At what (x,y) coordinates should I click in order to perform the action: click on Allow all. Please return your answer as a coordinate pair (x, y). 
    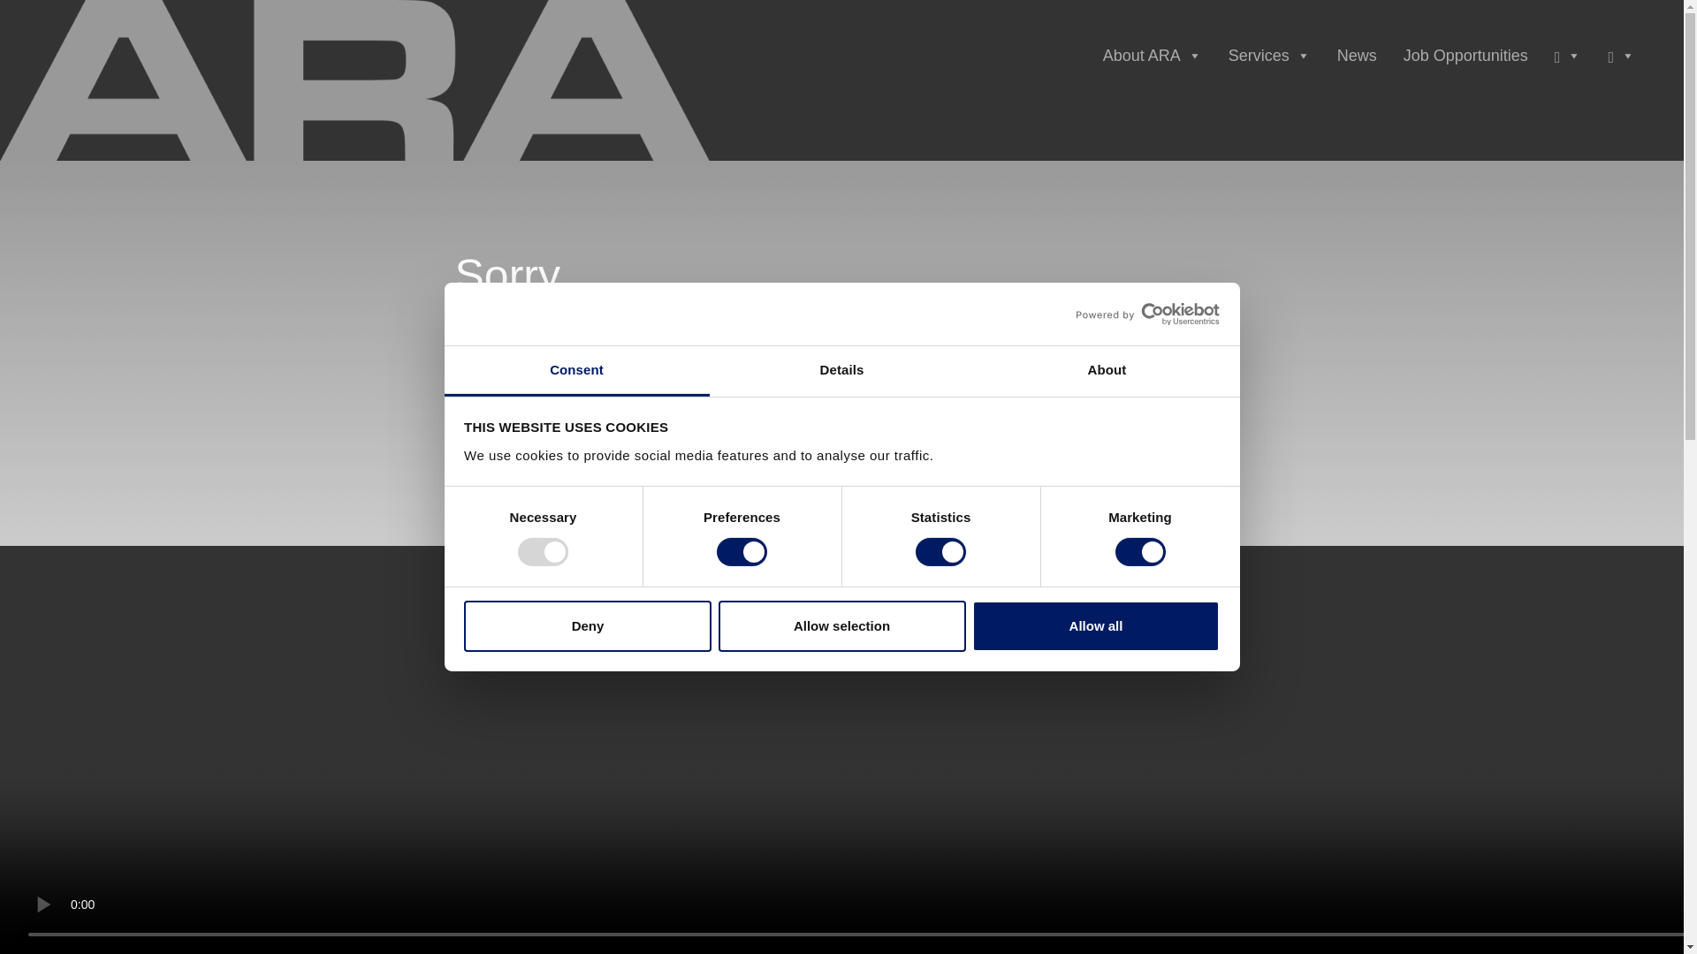
    Looking at the image, I should click on (1096, 625).